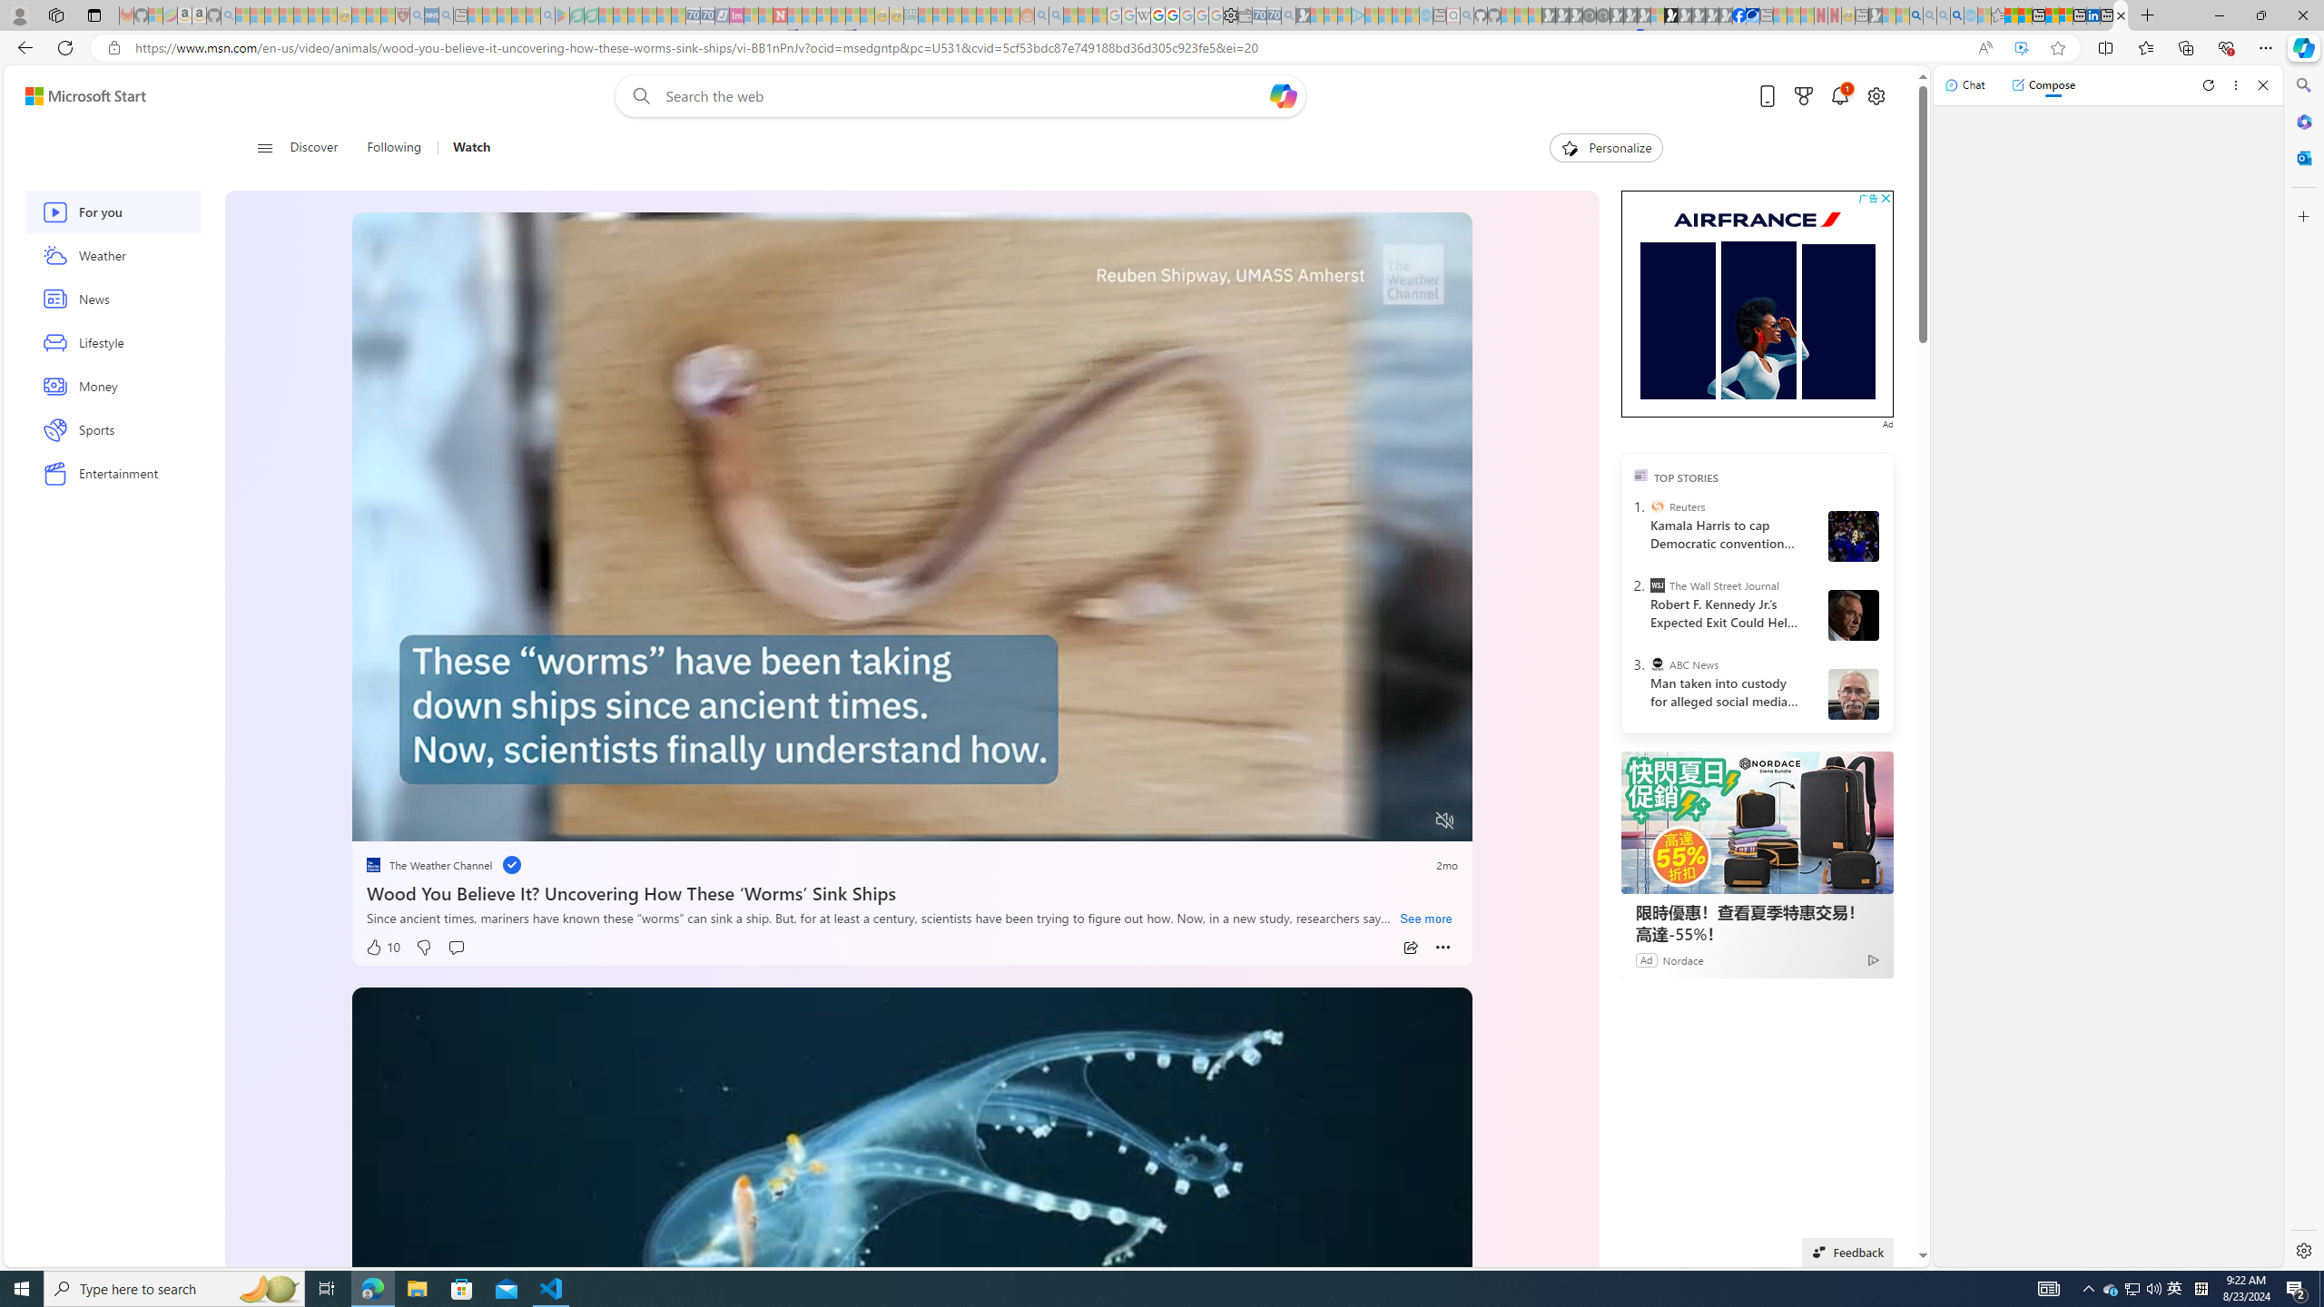 The image size is (2324, 1307). Describe the element at coordinates (1411, 948) in the screenshot. I see `Share` at that location.